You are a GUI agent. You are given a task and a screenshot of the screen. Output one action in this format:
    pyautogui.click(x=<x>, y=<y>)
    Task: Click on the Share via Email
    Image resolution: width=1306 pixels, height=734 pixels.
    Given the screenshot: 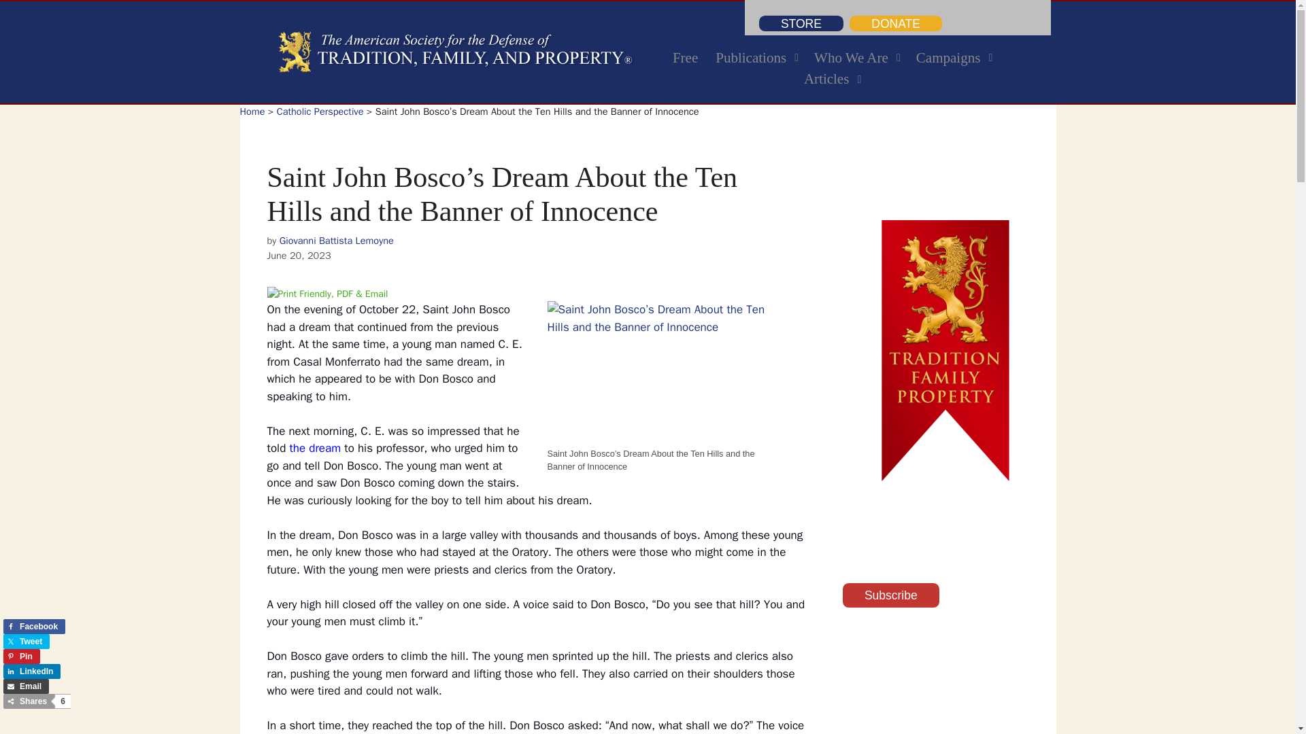 What is the action you would take?
    pyautogui.click(x=26, y=686)
    